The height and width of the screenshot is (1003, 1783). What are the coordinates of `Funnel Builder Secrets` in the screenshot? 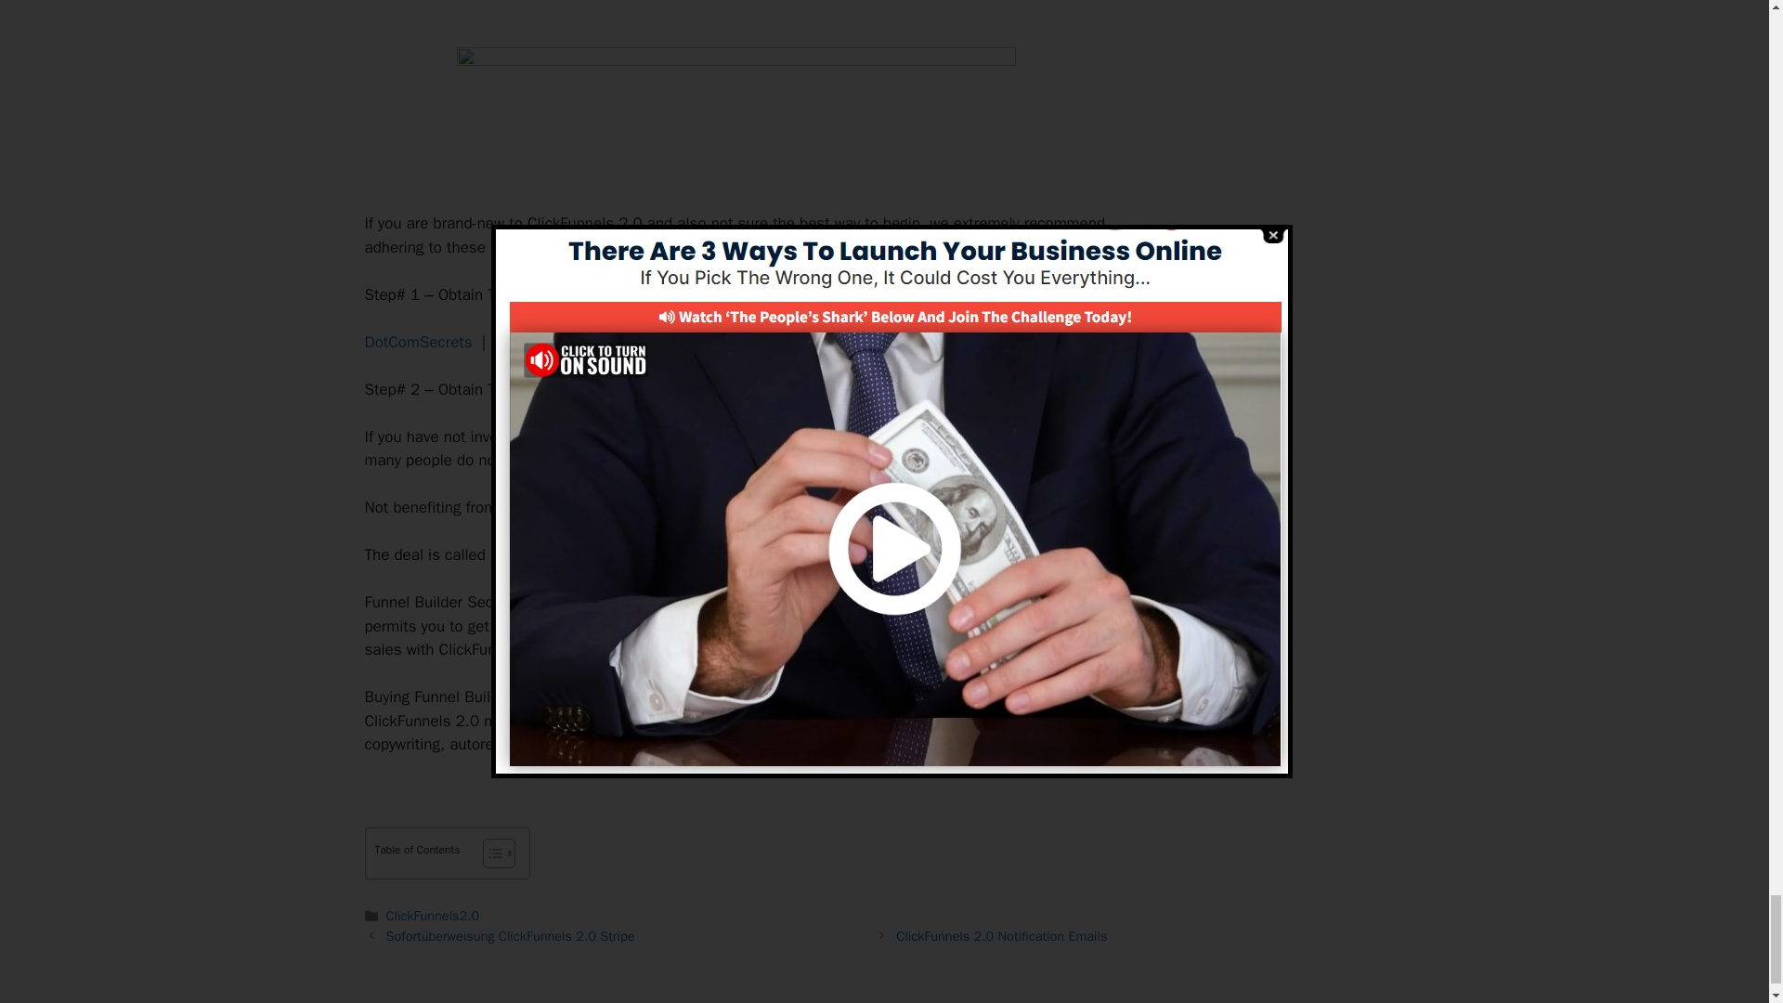 It's located at (568, 555).